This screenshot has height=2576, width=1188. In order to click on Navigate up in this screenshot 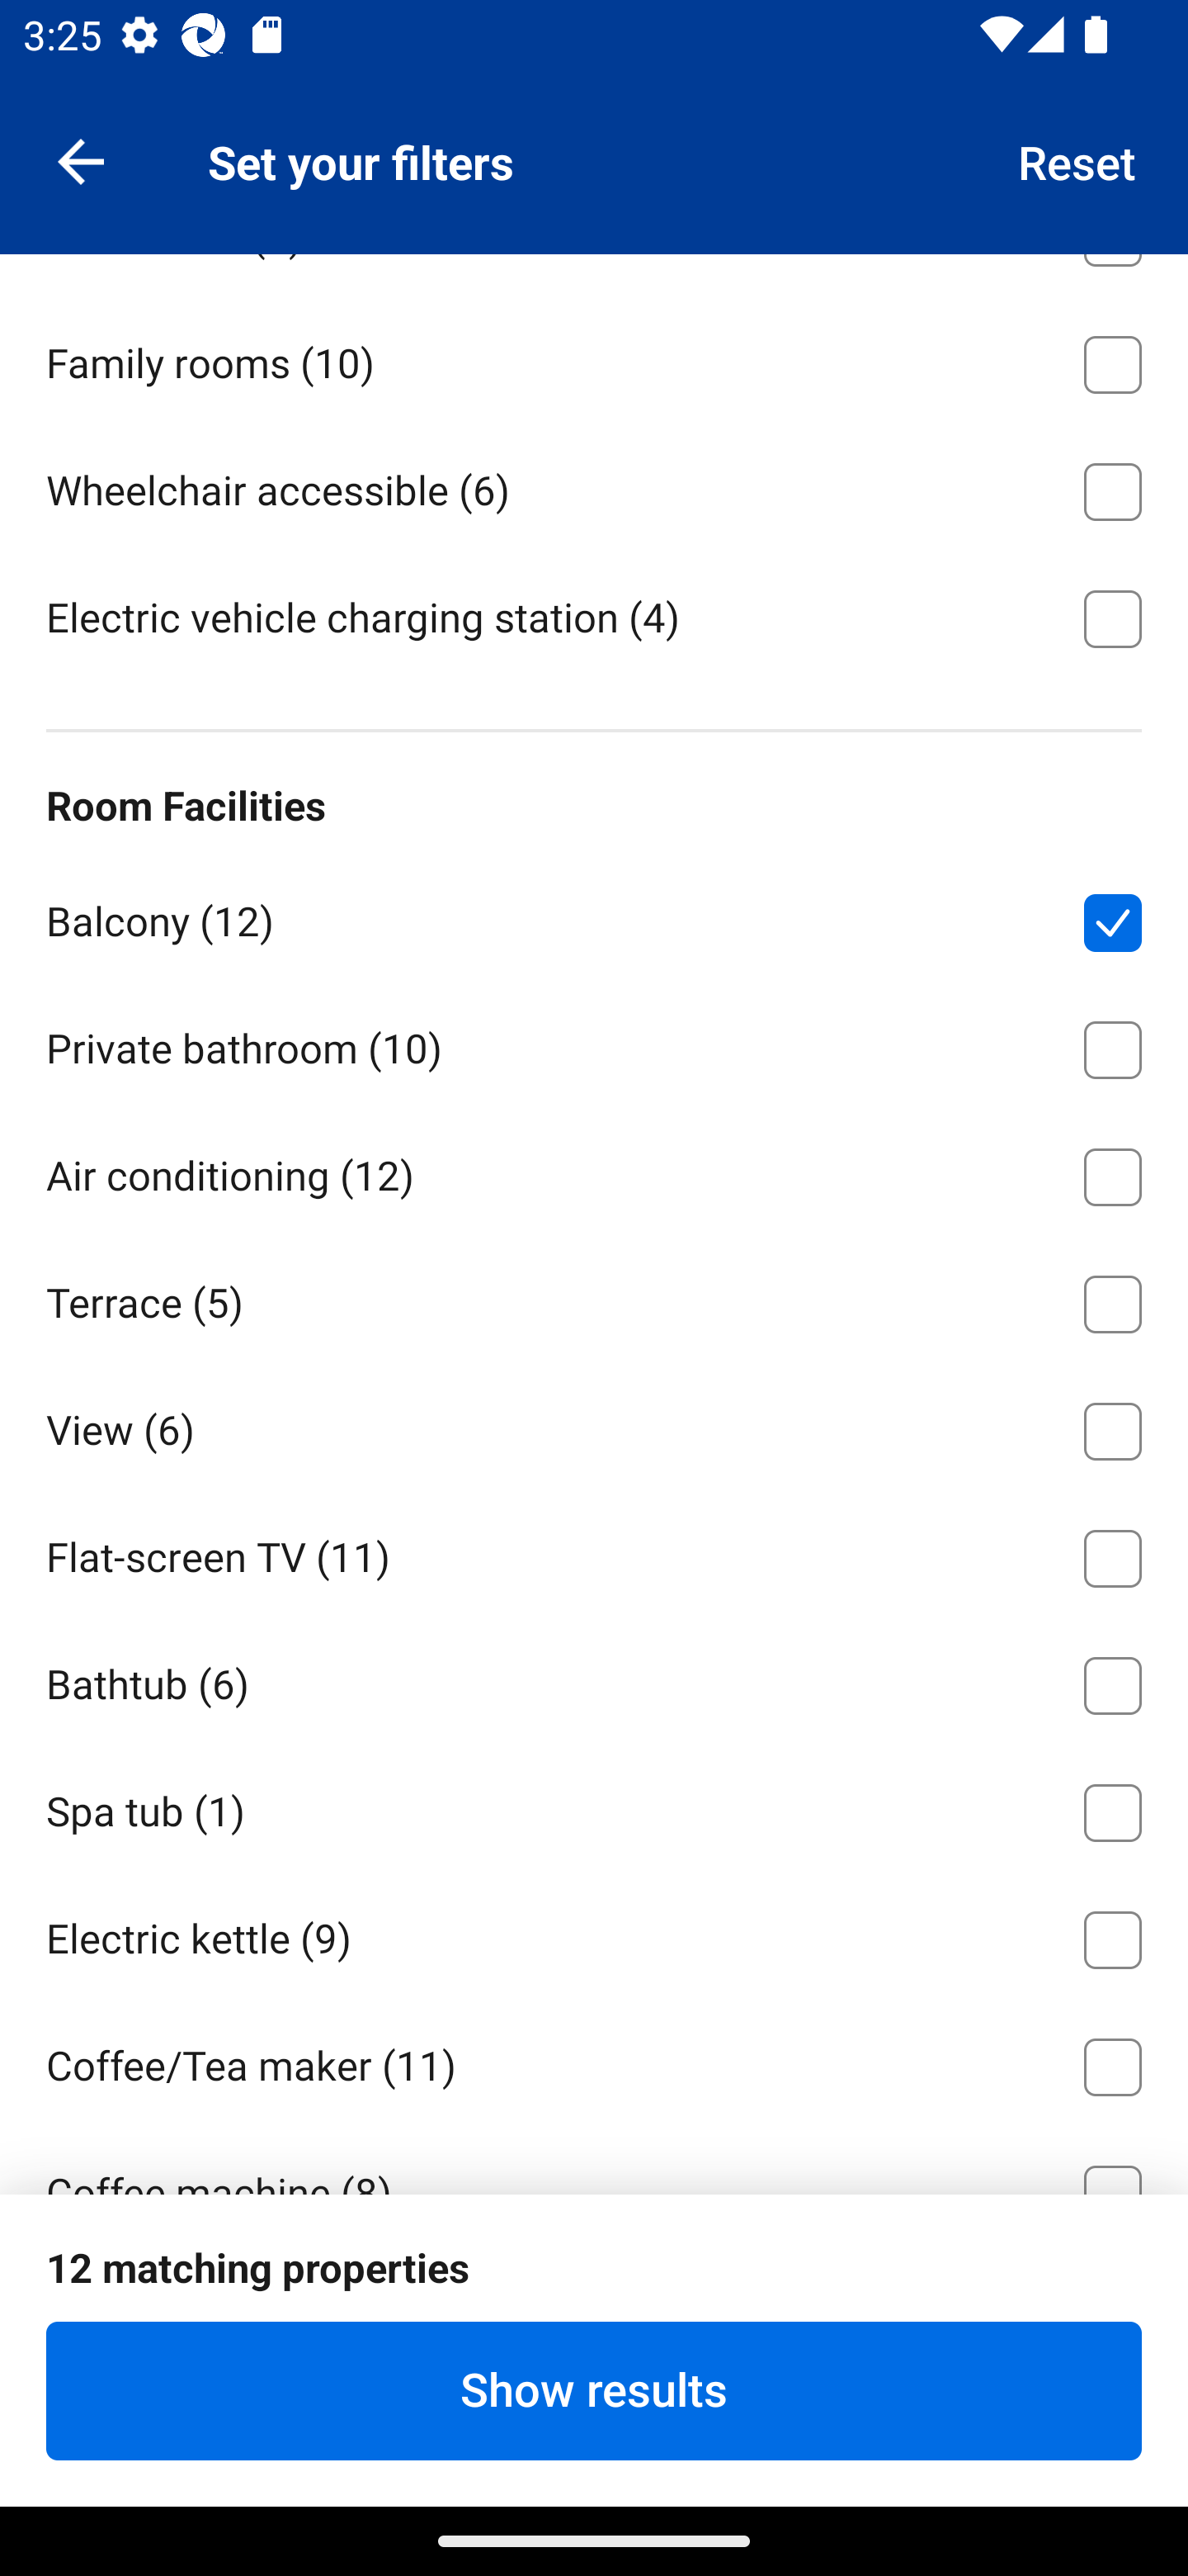, I will do `click(81, 160)`.